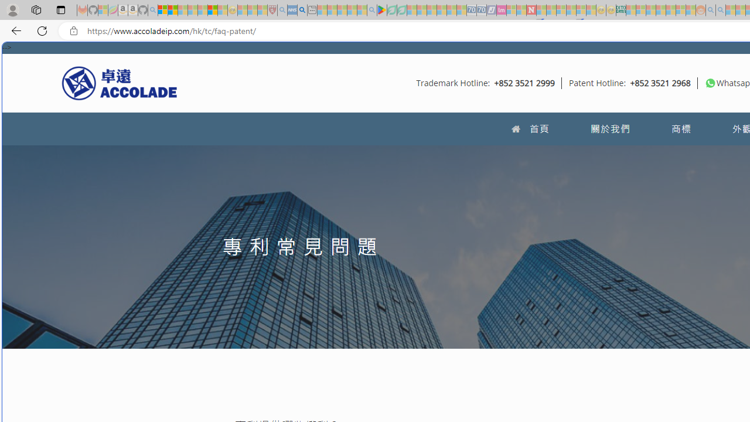 The height and width of the screenshot is (422, 750). I want to click on Trusted Community Engagement and Contributions | Guidelines, so click(541, 11).